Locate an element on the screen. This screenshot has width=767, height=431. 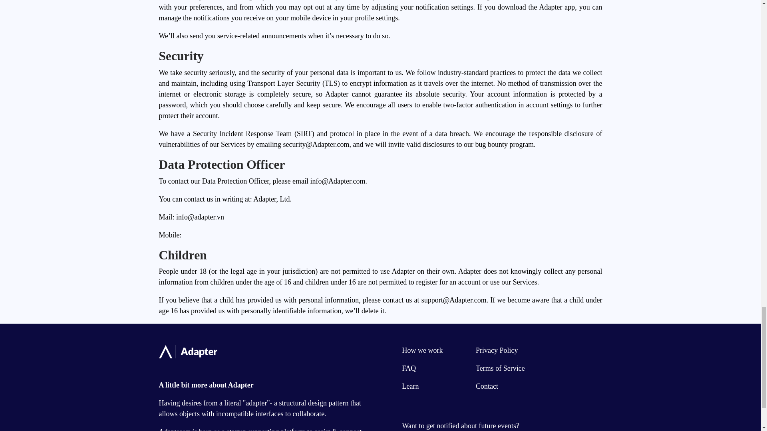
Contact is located at coordinates (487, 386).